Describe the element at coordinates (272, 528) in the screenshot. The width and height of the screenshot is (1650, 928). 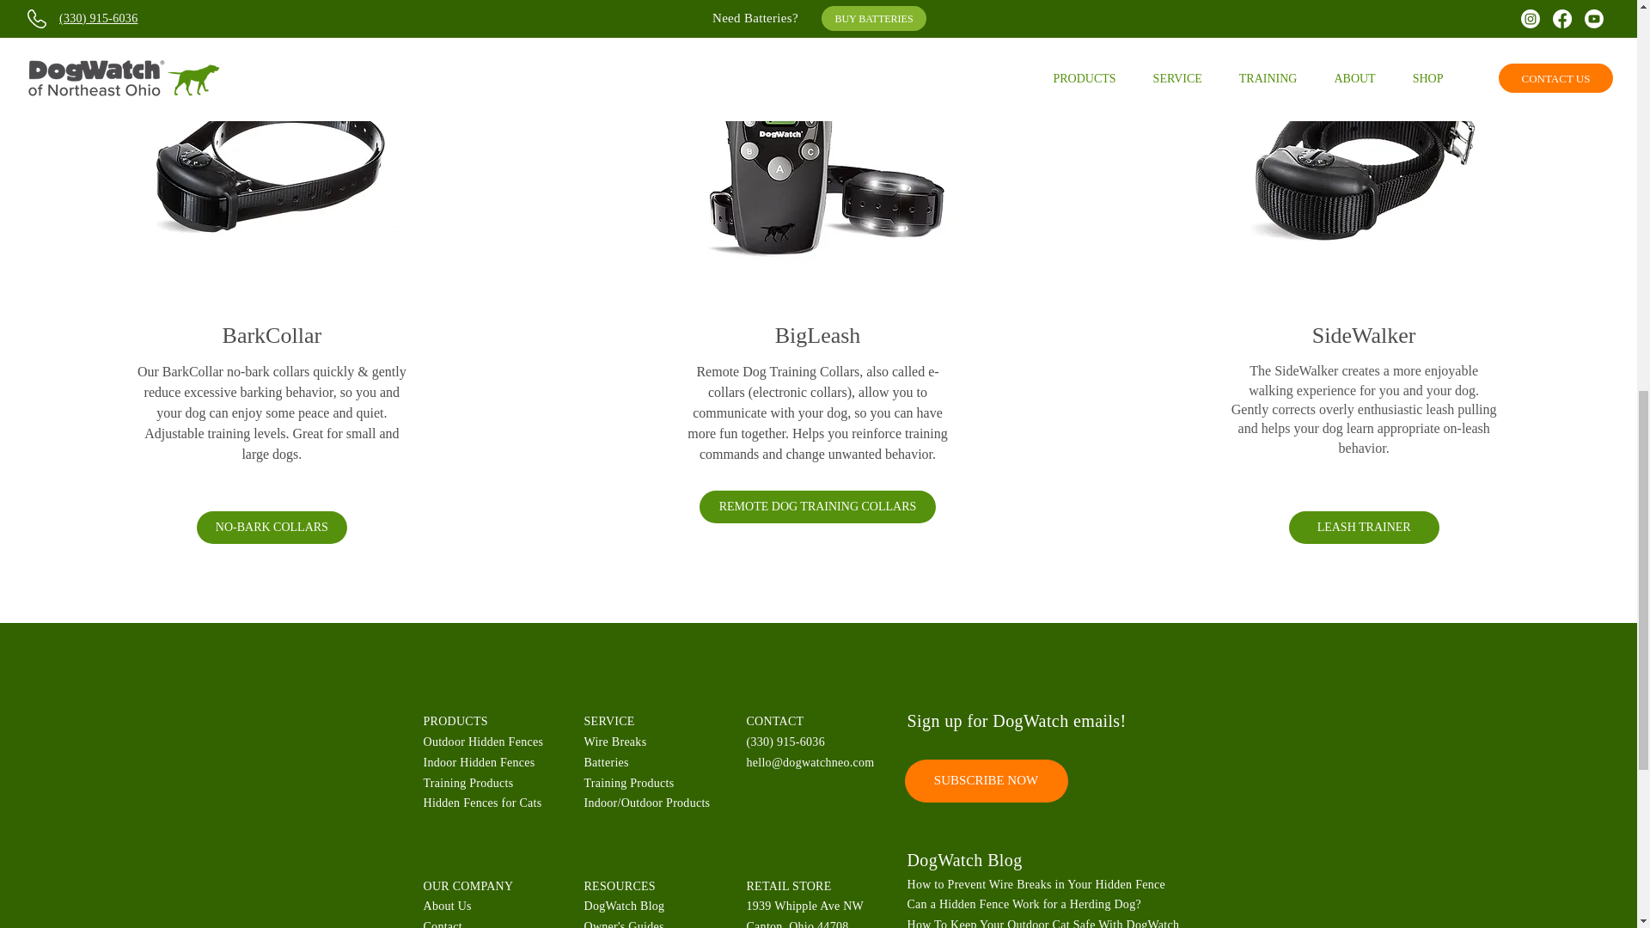
I see `NO-BARK COLLARS` at that location.